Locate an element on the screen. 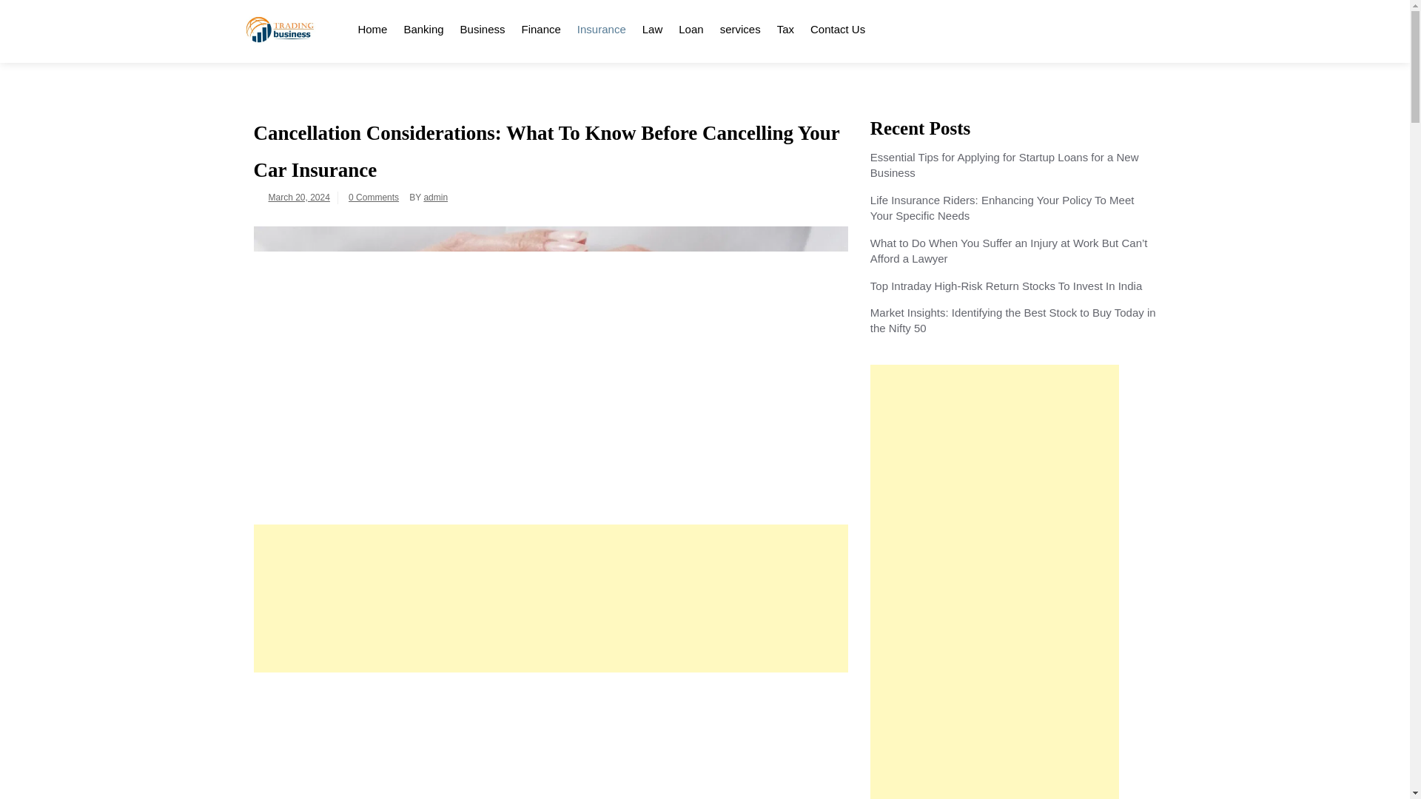 This screenshot has height=799, width=1421. Loan is located at coordinates (691, 27).